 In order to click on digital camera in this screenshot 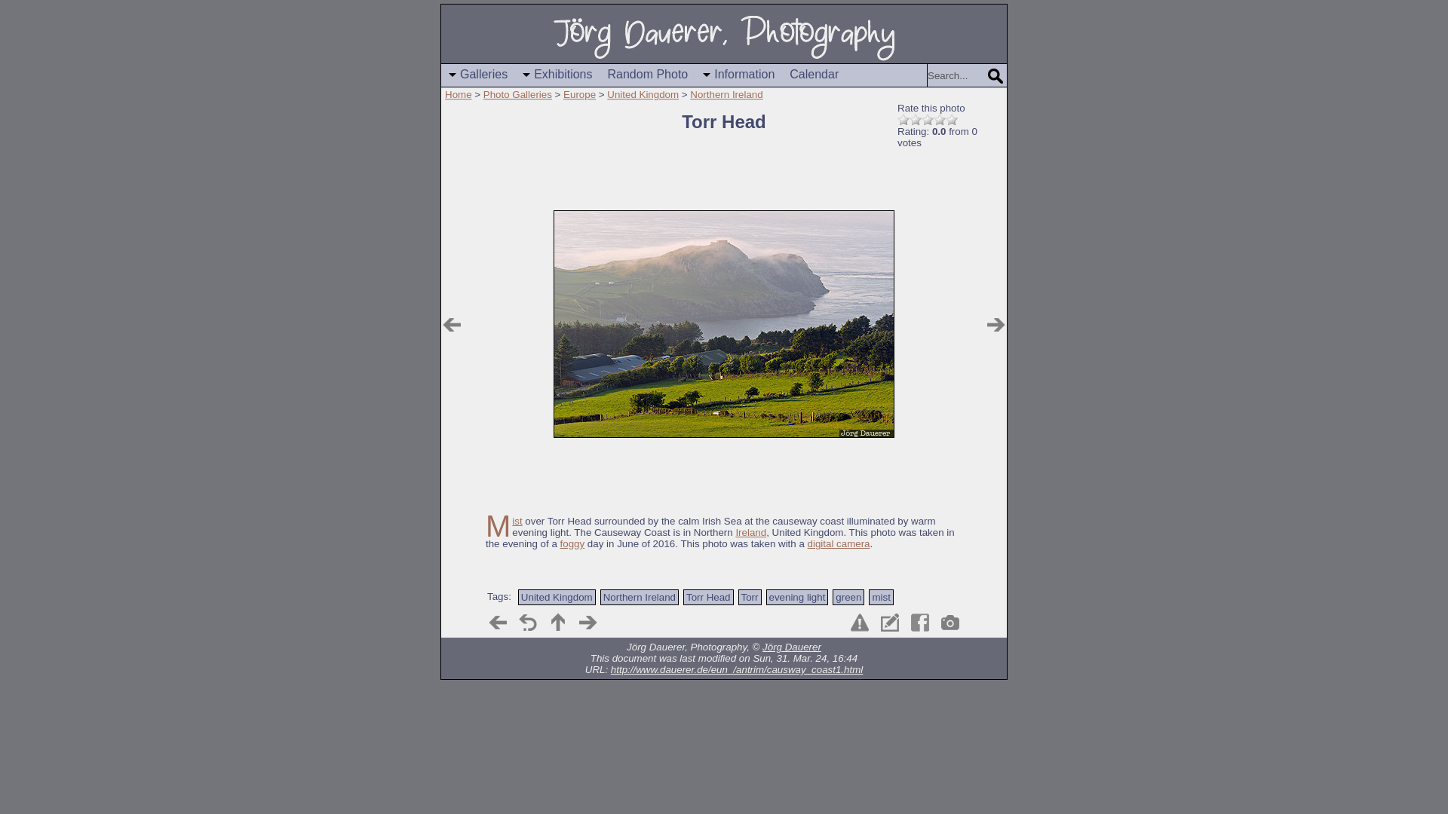, I will do `click(839, 543)`.